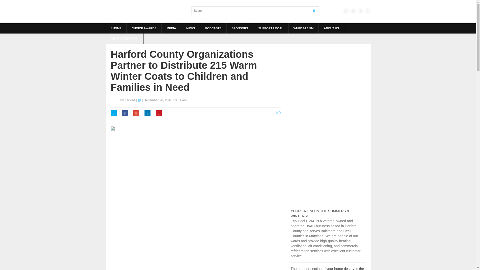 This screenshot has height=270, width=480. I want to click on WHFC 91.1 FM, so click(303, 28).